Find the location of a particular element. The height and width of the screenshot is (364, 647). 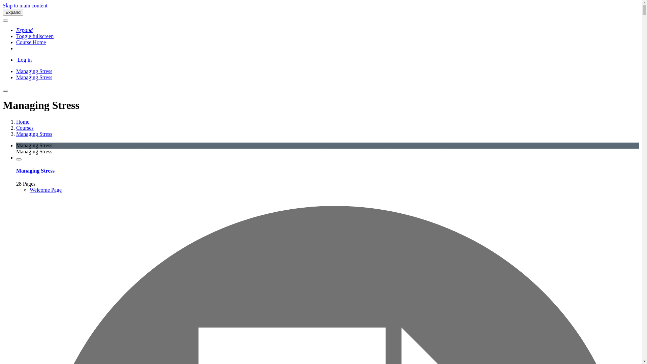

Expand is located at coordinates (13, 12).